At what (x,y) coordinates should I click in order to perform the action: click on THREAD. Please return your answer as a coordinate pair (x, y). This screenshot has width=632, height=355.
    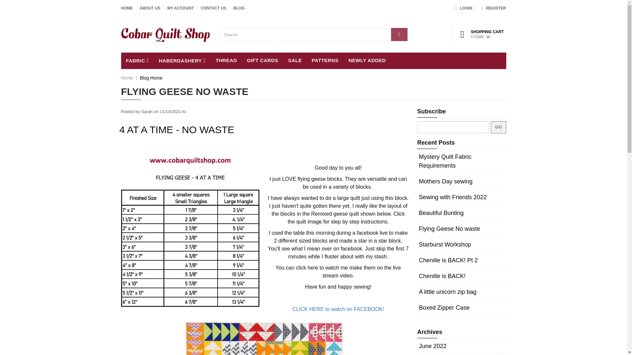
    Looking at the image, I should click on (226, 60).